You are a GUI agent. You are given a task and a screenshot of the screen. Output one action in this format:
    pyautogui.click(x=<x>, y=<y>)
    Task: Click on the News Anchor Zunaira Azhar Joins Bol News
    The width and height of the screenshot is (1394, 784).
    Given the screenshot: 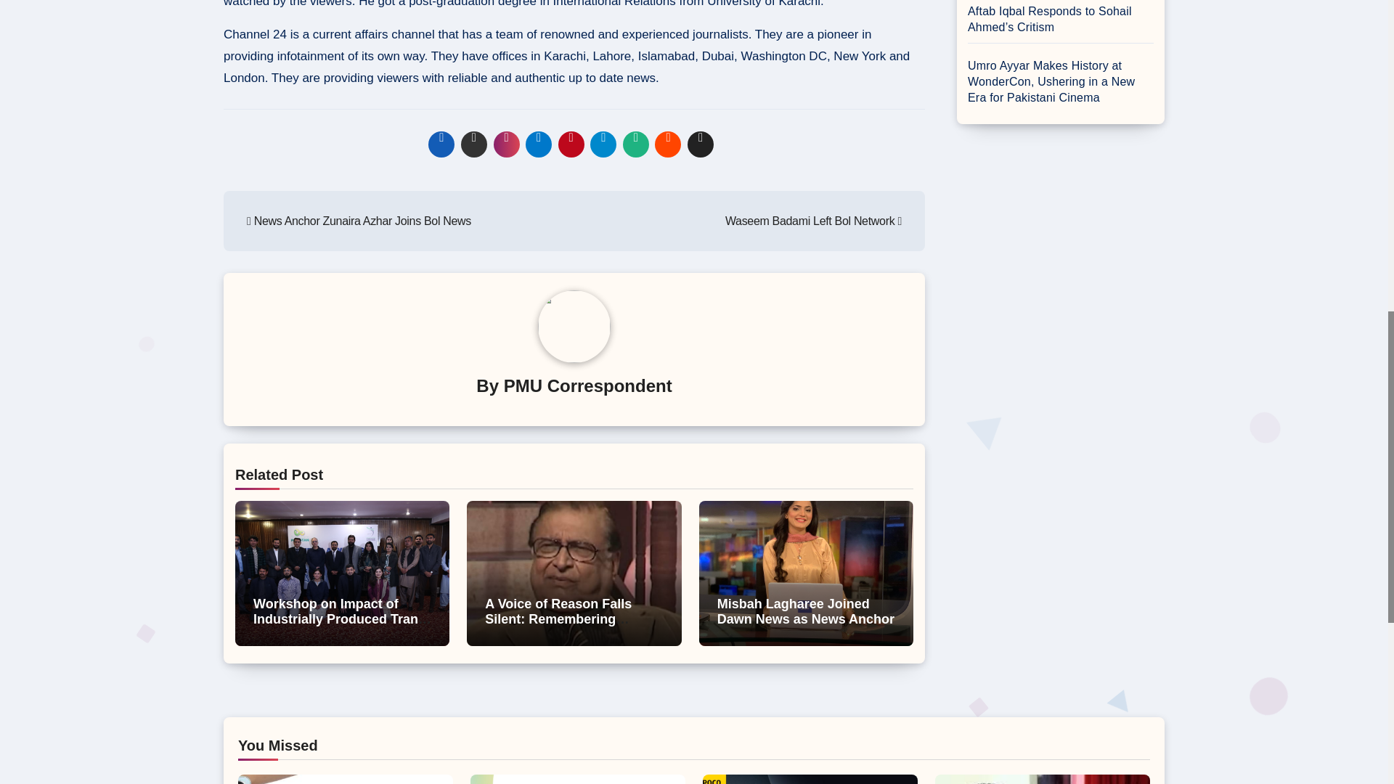 What is the action you would take?
    pyautogui.click(x=359, y=221)
    